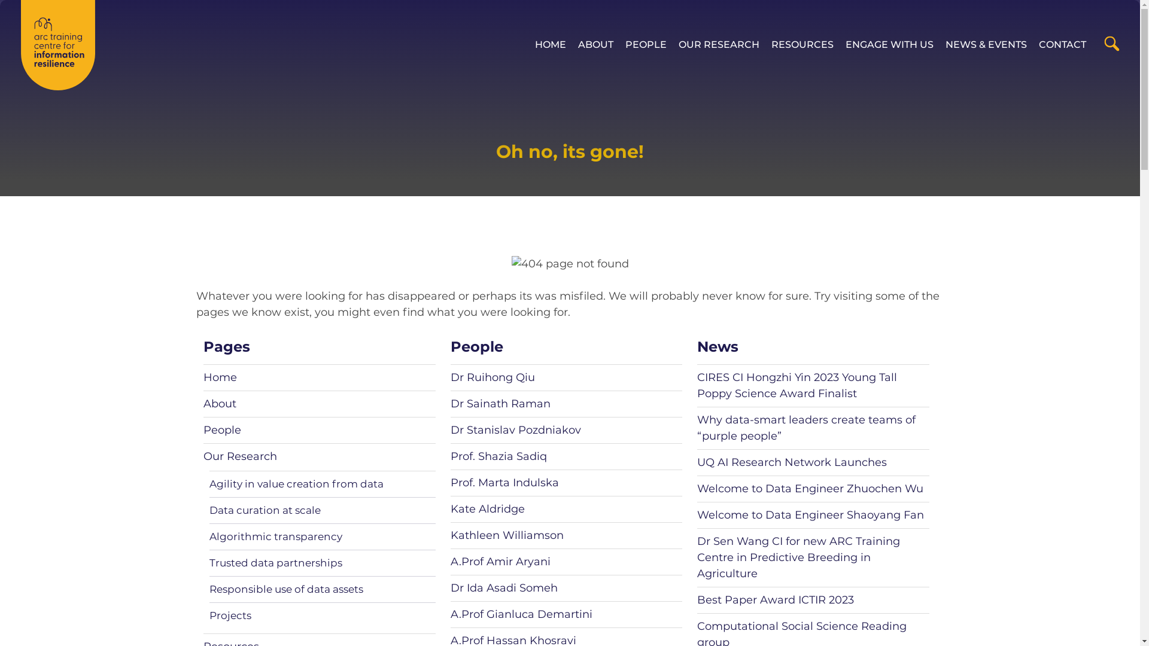  What do you see at coordinates (498, 456) in the screenshot?
I see `Prof. Shazia Sadiq` at bounding box center [498, 456].